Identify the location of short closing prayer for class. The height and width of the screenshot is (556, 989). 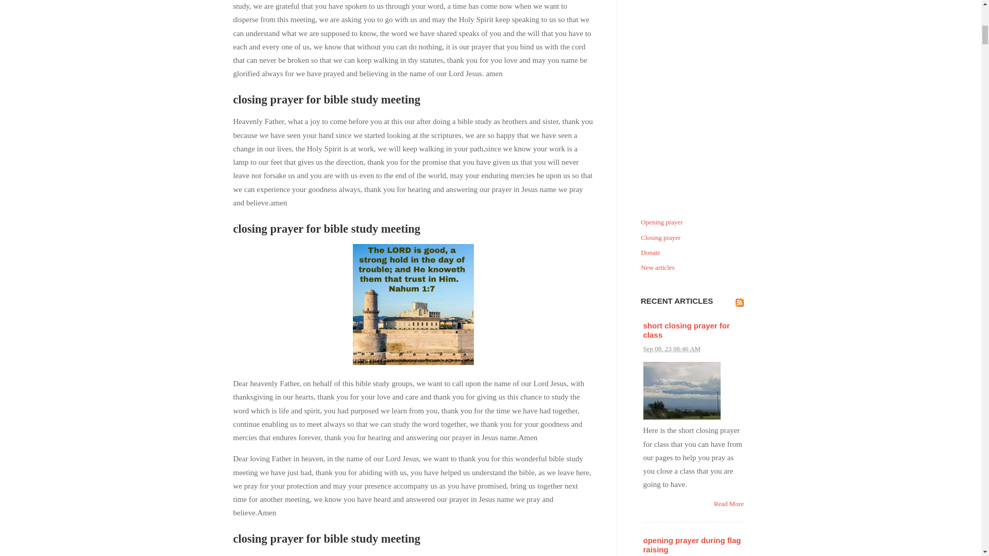
(686, 330).